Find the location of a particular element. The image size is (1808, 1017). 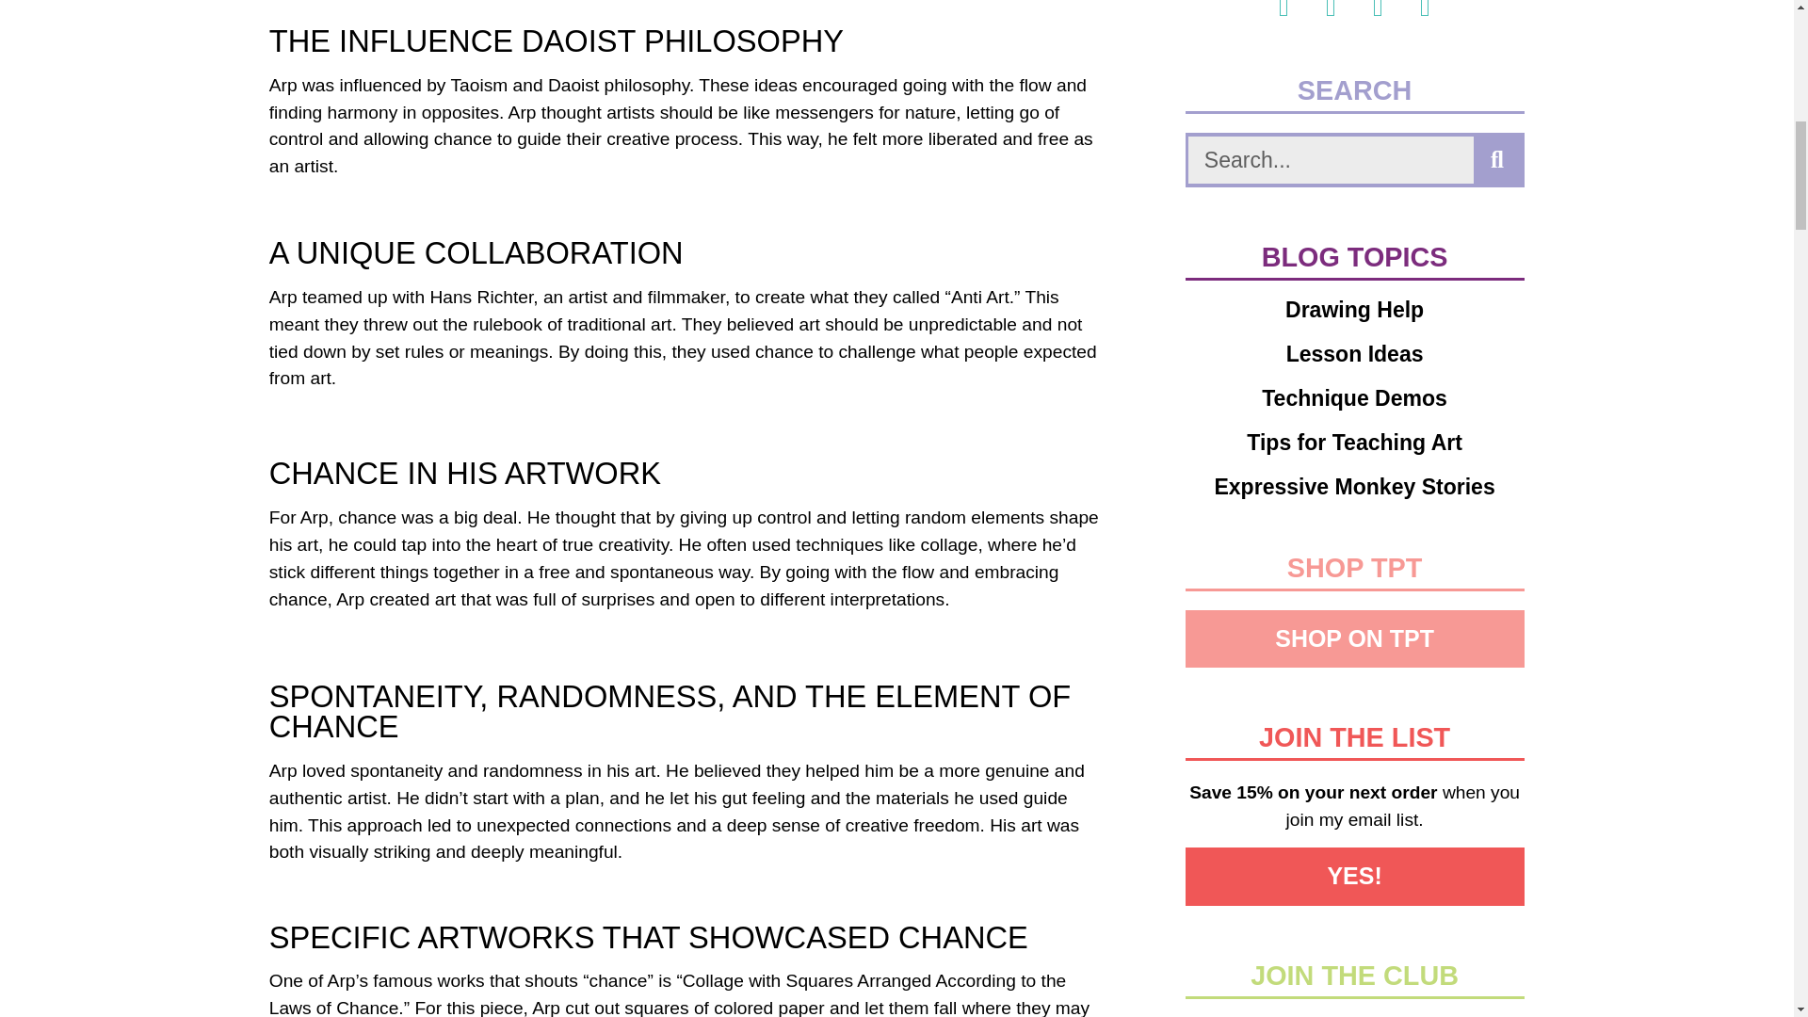

SHOP ON TPT is located at coordinates (1354, 638).